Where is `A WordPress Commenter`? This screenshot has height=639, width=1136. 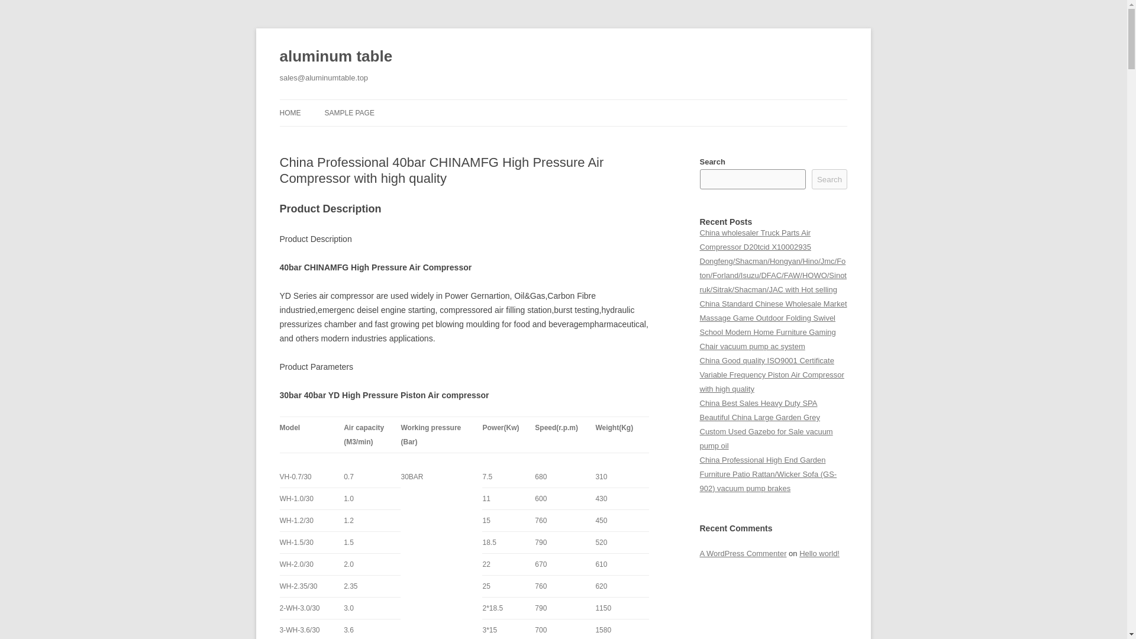 A WordPress Commenter is located at coordinates (743, 553).